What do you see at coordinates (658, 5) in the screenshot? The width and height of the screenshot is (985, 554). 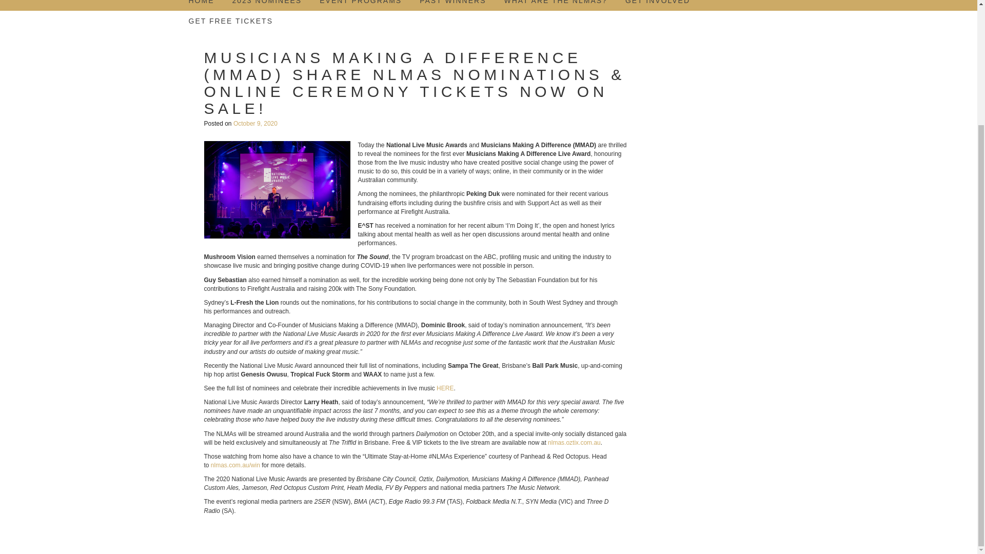 I see `GET INVOLVED` at bounding box center [658, 5].